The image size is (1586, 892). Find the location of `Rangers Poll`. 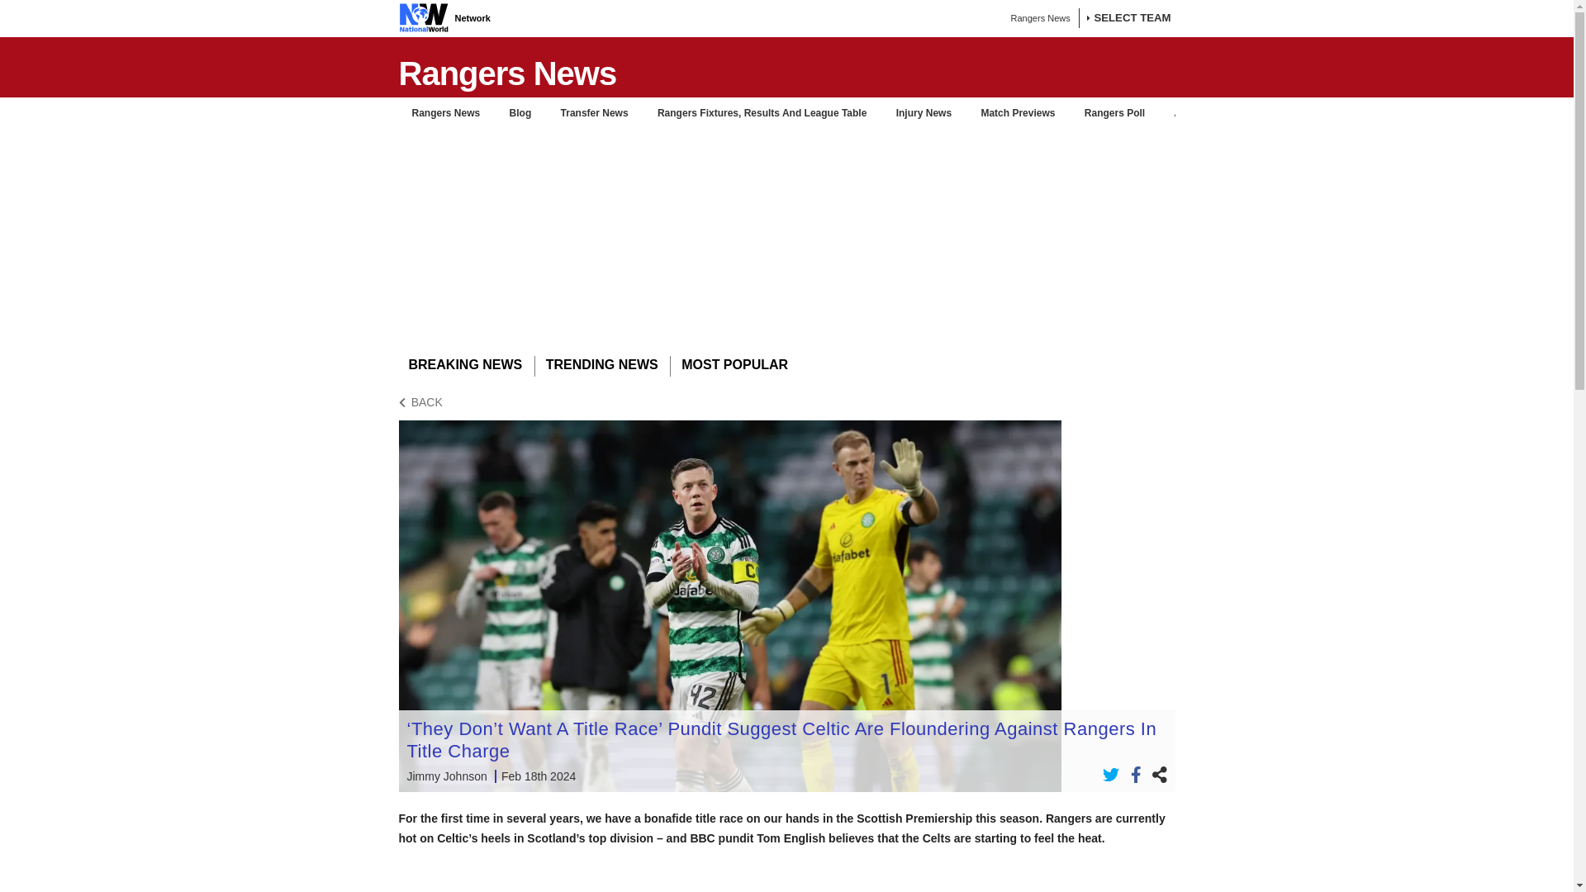

Rangers Poll is located at coordinates (1114, 112).